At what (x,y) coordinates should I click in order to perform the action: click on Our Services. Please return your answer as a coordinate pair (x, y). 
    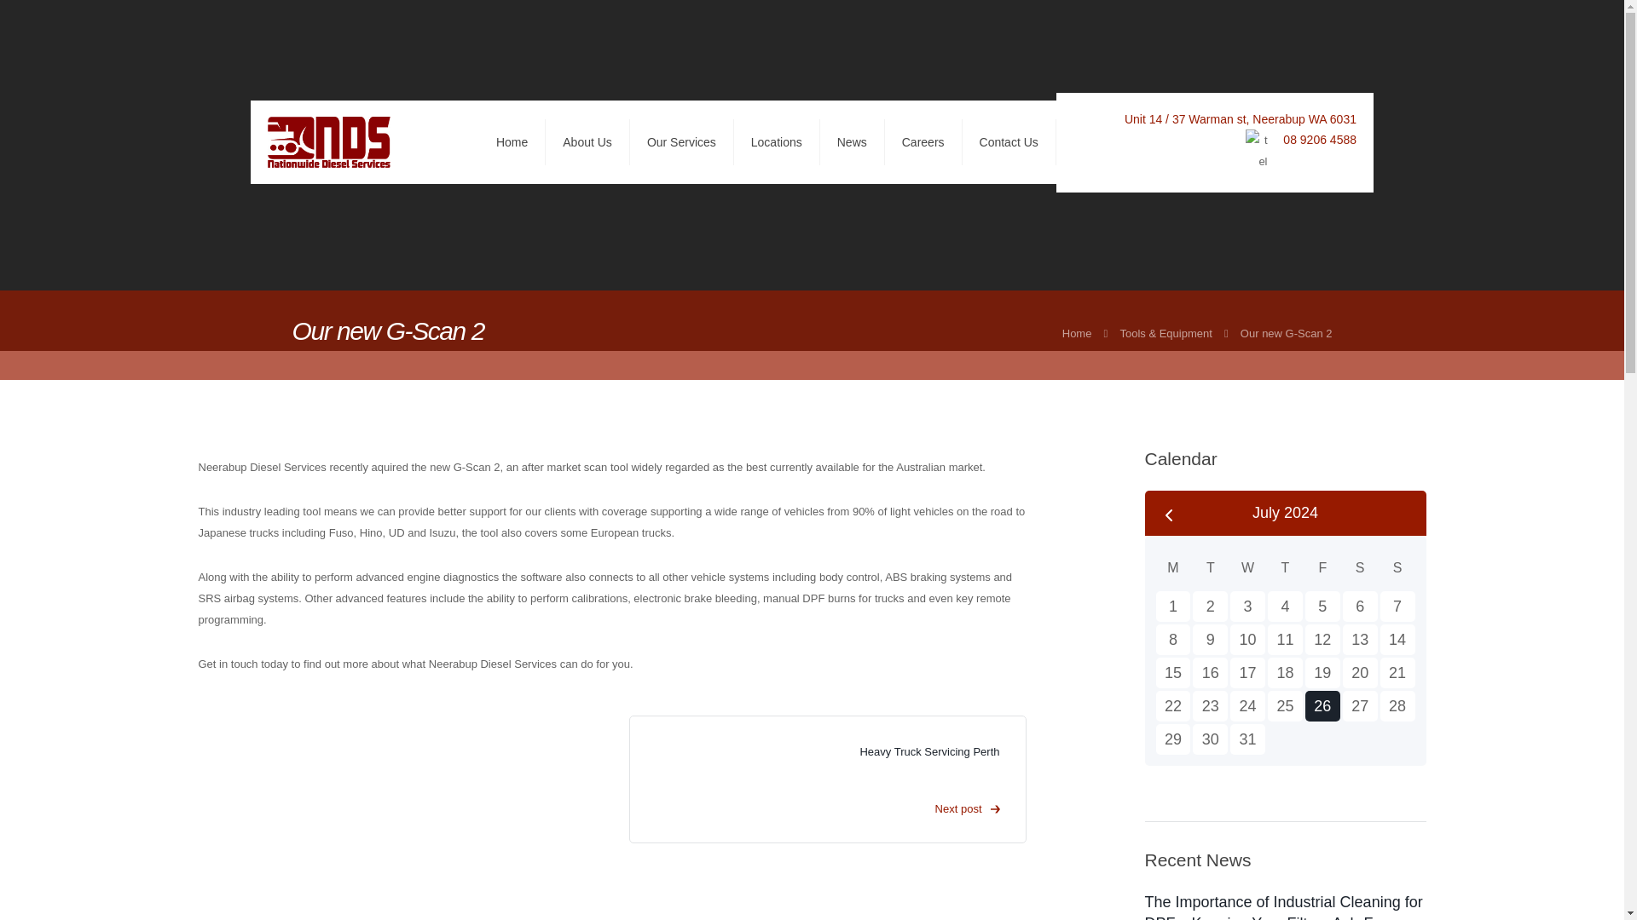
    Looking at the image, I should click on (682, 142).